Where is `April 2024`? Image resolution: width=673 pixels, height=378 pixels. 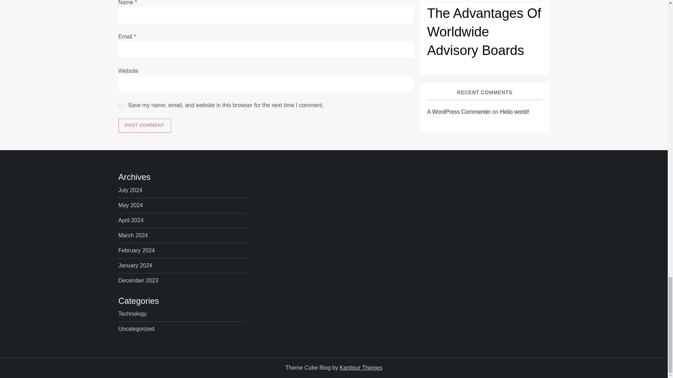 April 2024 is located at coordinates (131, 220).